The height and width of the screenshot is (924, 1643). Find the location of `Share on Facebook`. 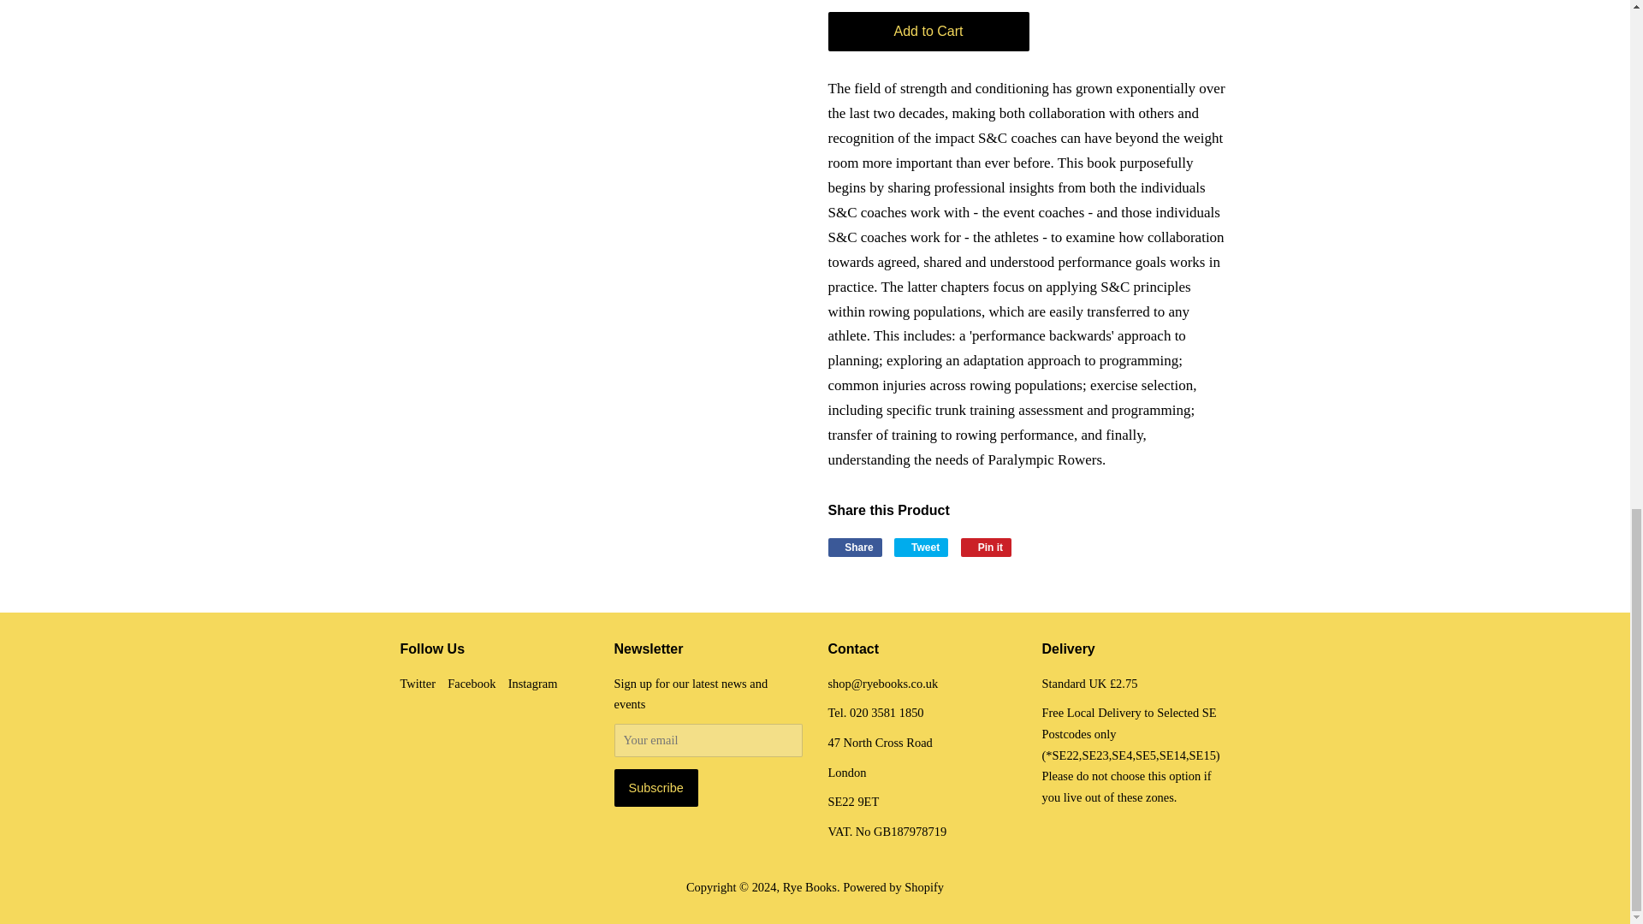

Share on Facebook is located at coordinates (855, 548).